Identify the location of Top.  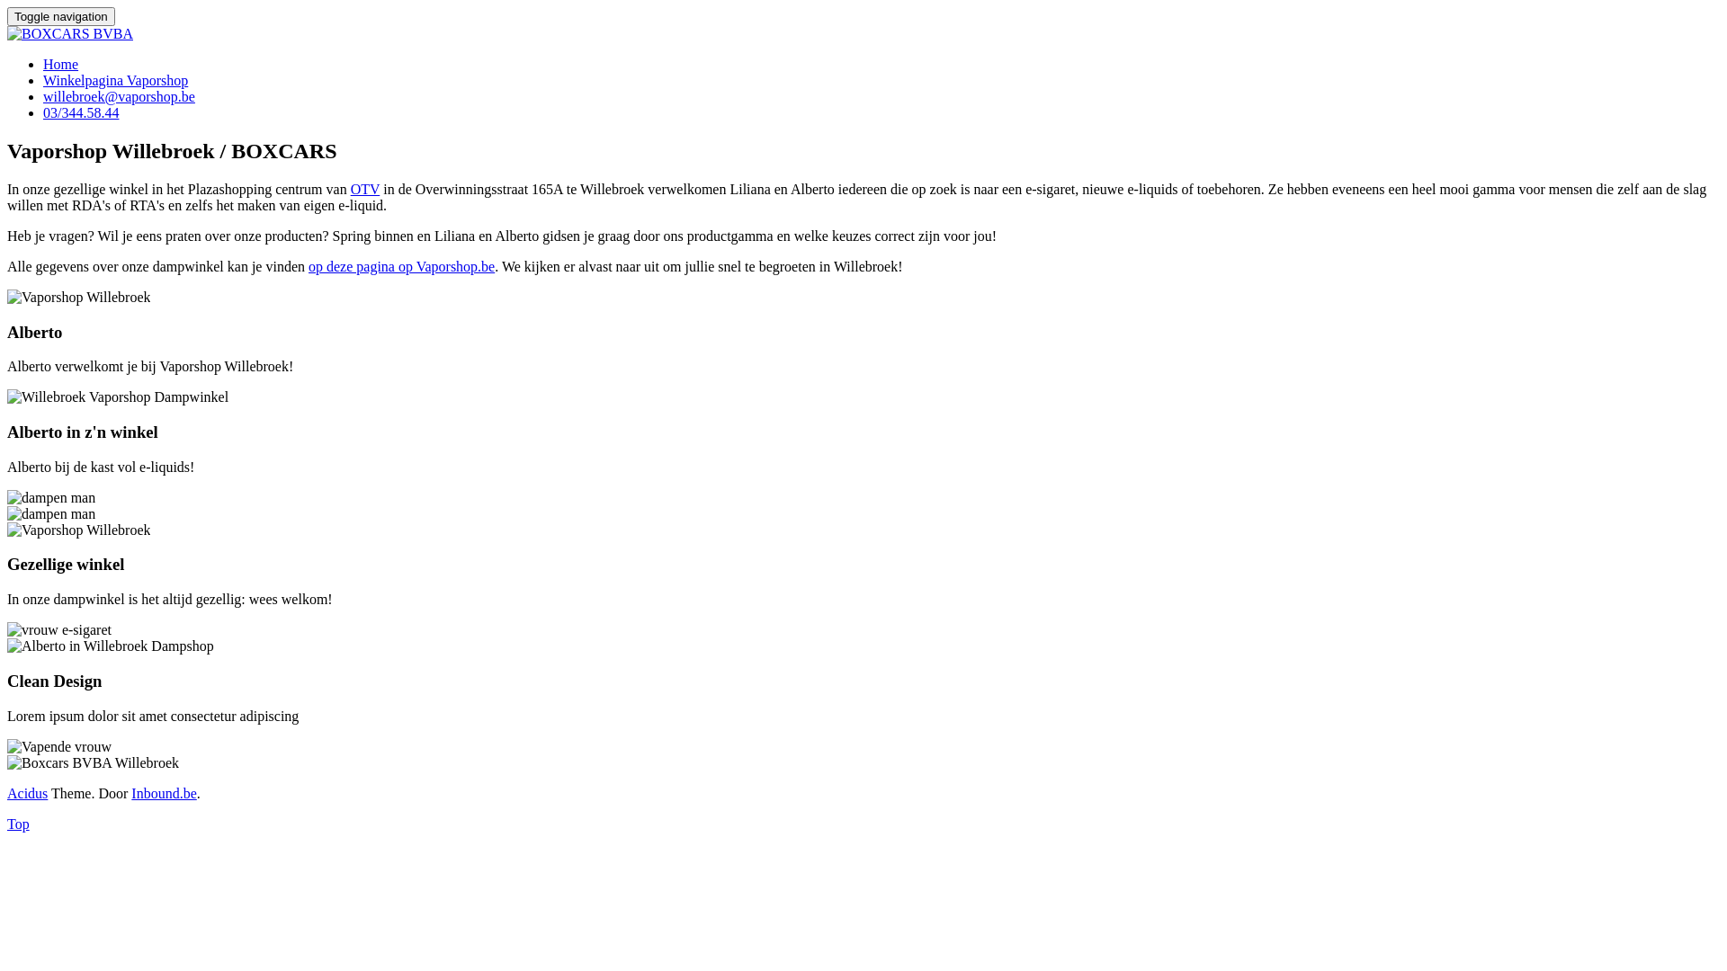
(18, 824).